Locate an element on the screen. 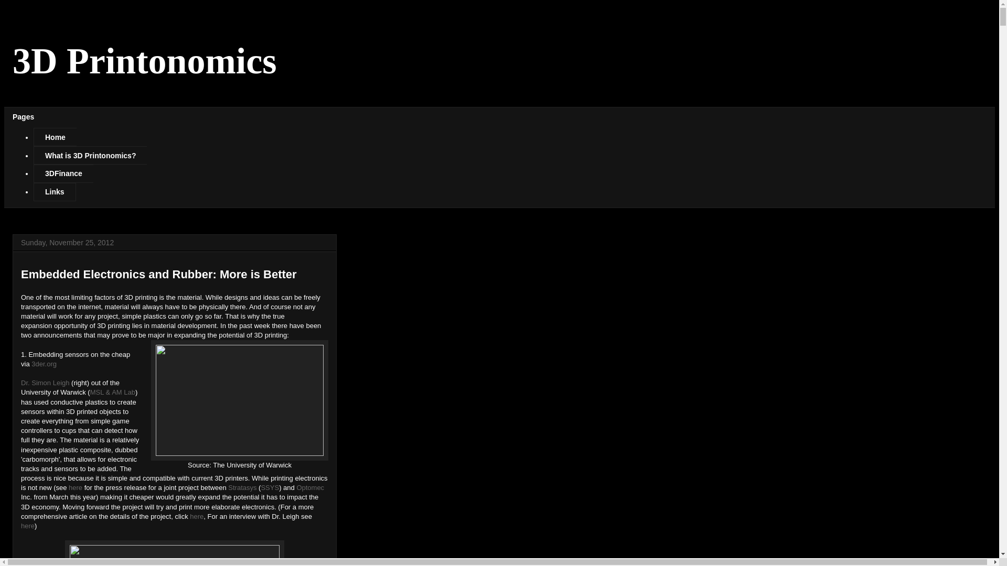 This screenshot has height=566, width=1007. What is 3D Printonomics? is located at coordinates (90, 155).